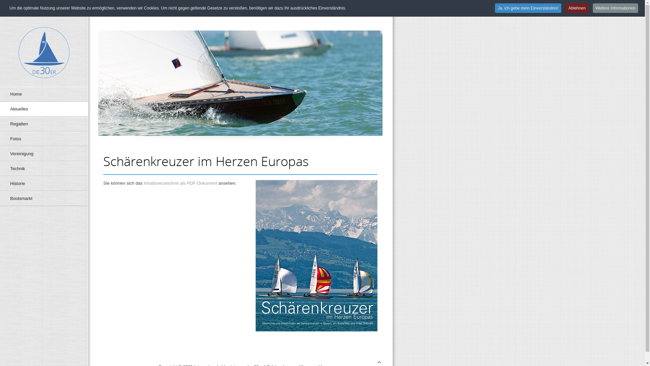 This screenshot has width=650, height=366. Describe the element at coordinates (181, 183) in the screenshot. I see `Inhaltsverzeichnis als PDF-Dokument` at that location.